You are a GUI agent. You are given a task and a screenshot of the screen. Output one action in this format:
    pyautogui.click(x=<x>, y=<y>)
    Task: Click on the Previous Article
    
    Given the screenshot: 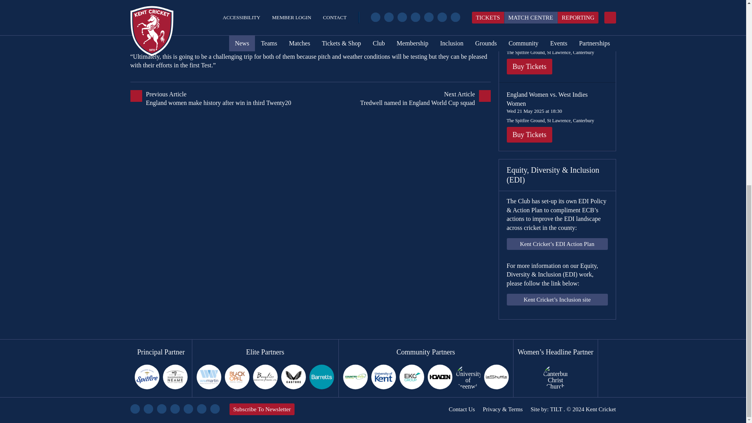 What is the action you would take?
    pyautogui.click(x=220, y=99)
    